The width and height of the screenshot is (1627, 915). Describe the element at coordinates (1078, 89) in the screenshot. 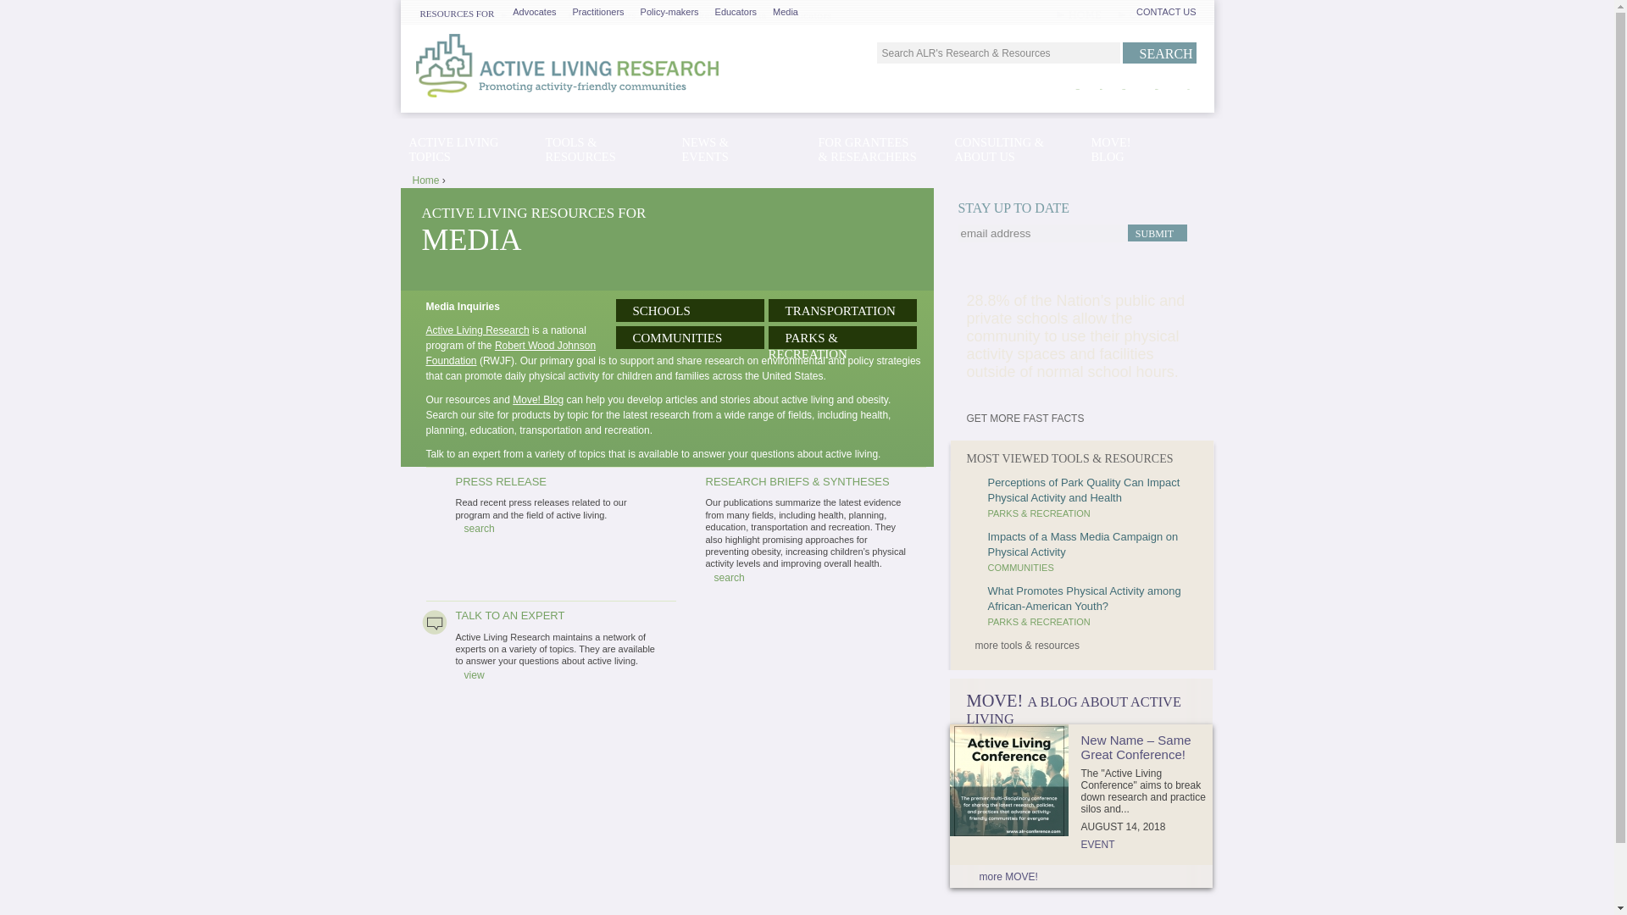

I see `facebook` at that location.